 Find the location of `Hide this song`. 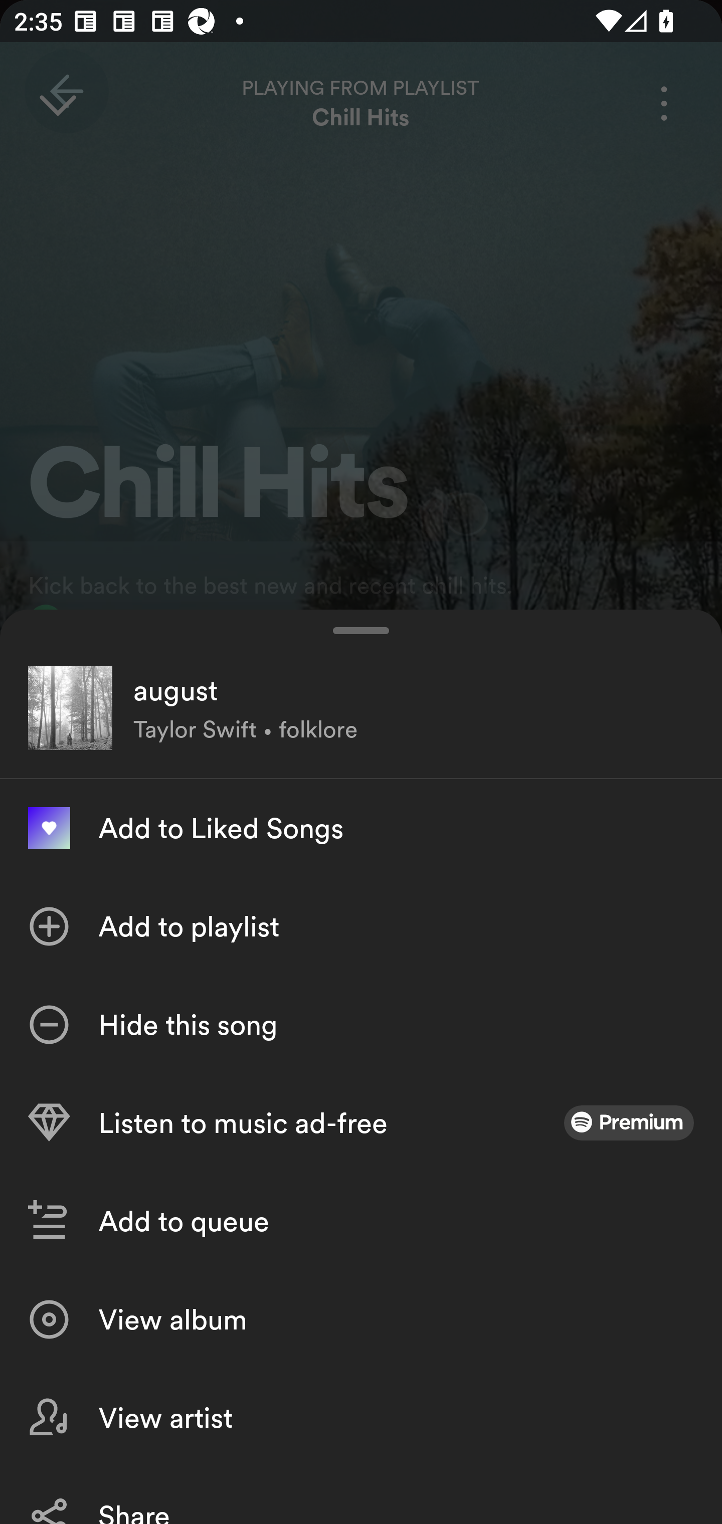

Hide this song is located at coordinates (361, 1025).